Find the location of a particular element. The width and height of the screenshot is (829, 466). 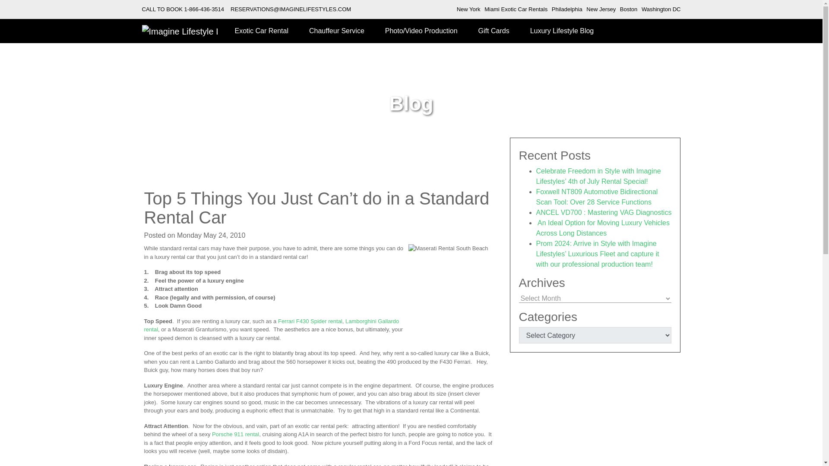

Boston is located at coordinates (629, 9).